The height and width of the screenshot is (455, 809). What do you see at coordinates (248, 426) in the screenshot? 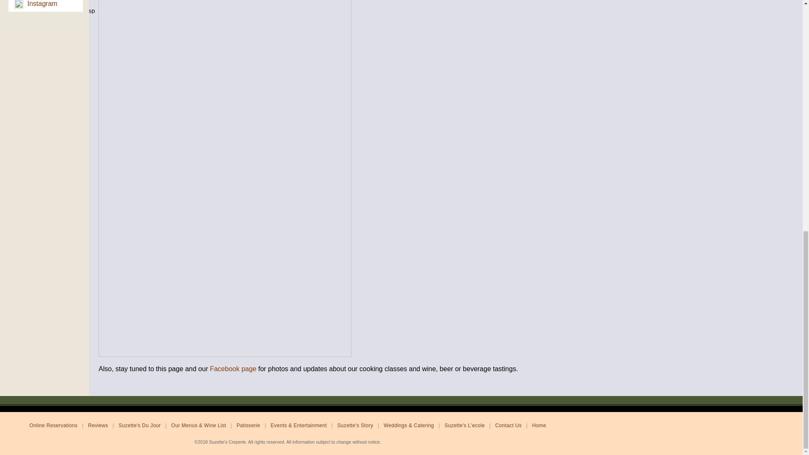
I see `Patisserie` at bounding box center [248, 426].